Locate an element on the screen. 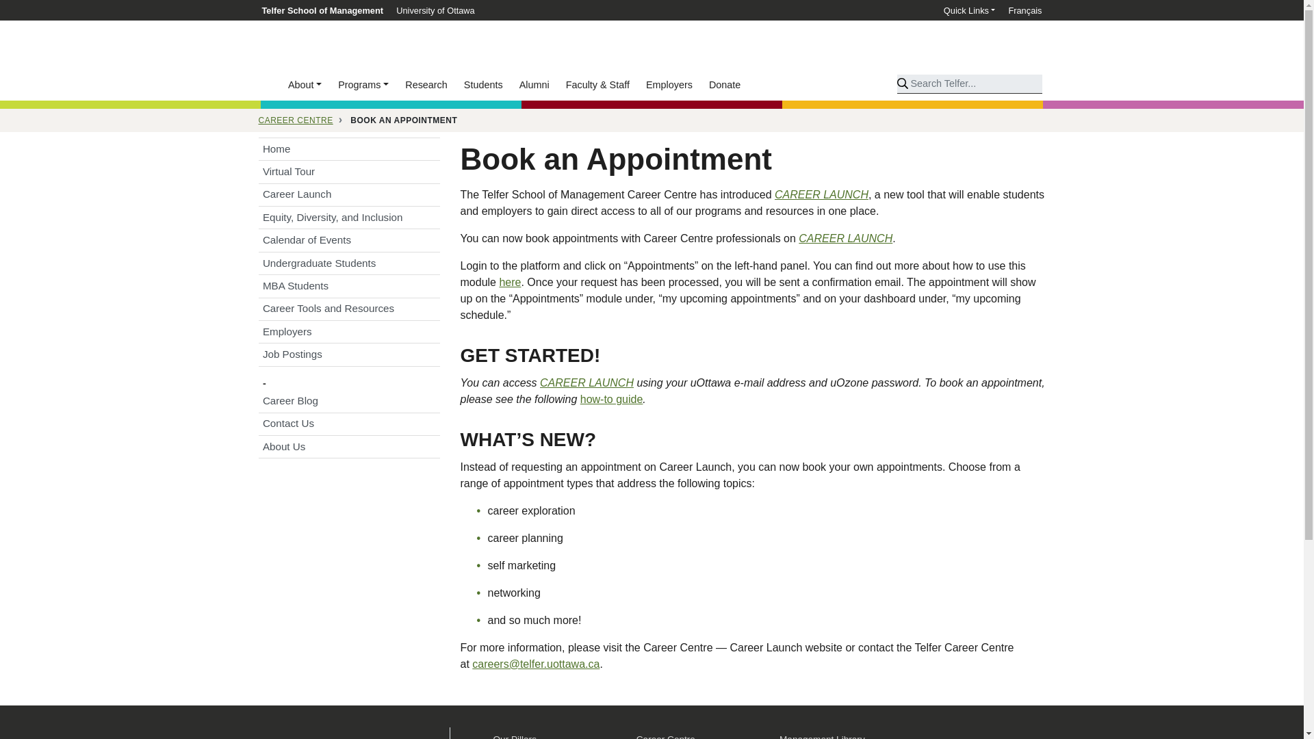  Quick Links is located at coordinates (972, 10).